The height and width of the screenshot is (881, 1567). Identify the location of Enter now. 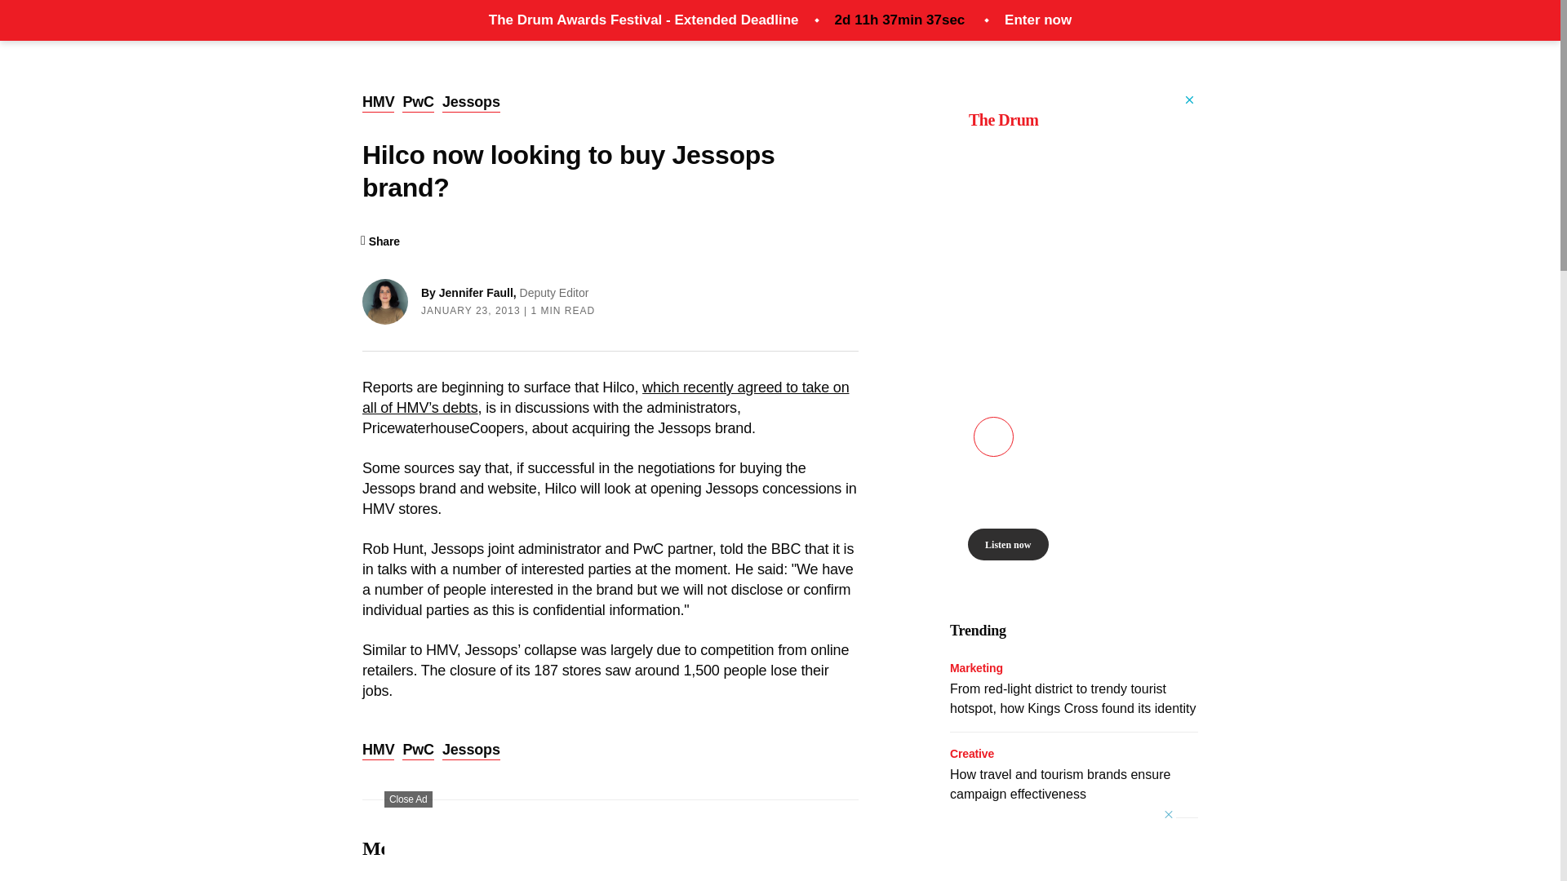
(1038, 20).